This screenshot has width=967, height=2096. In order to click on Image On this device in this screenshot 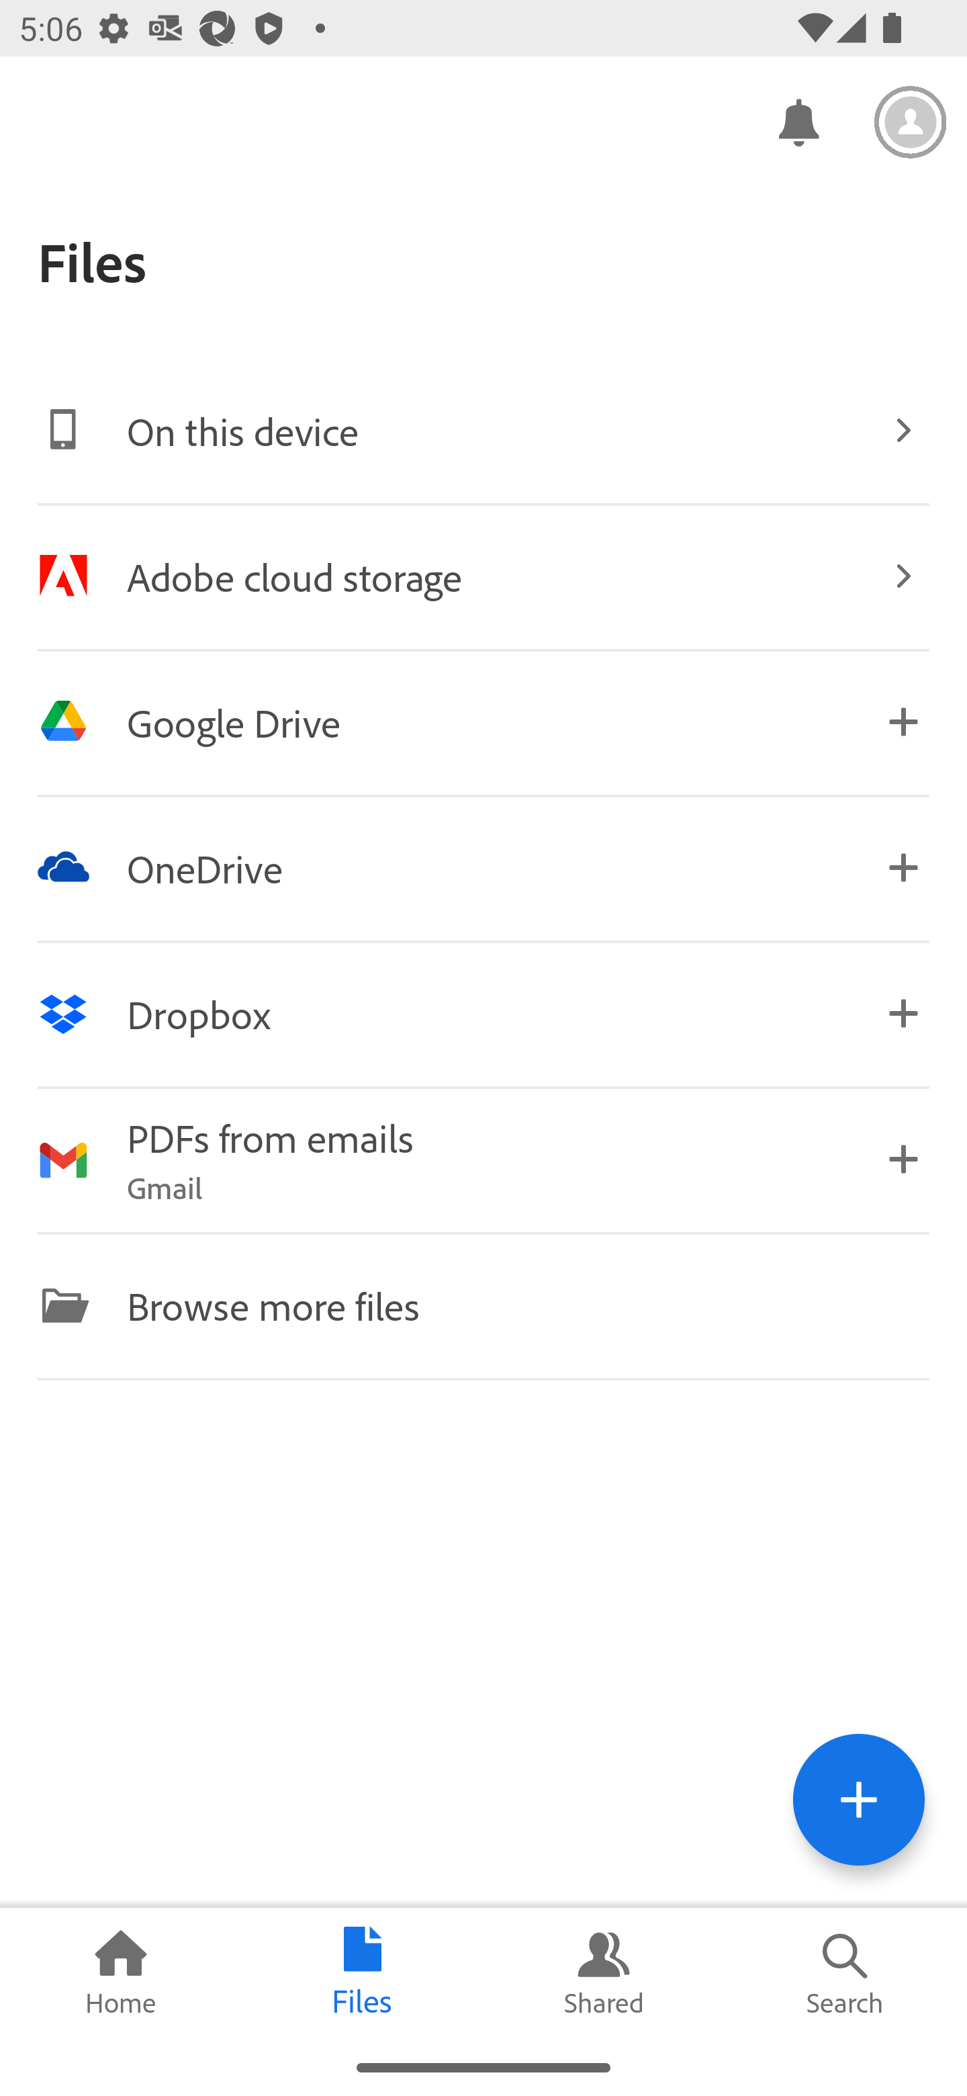, I will do `click(483, 430)`.